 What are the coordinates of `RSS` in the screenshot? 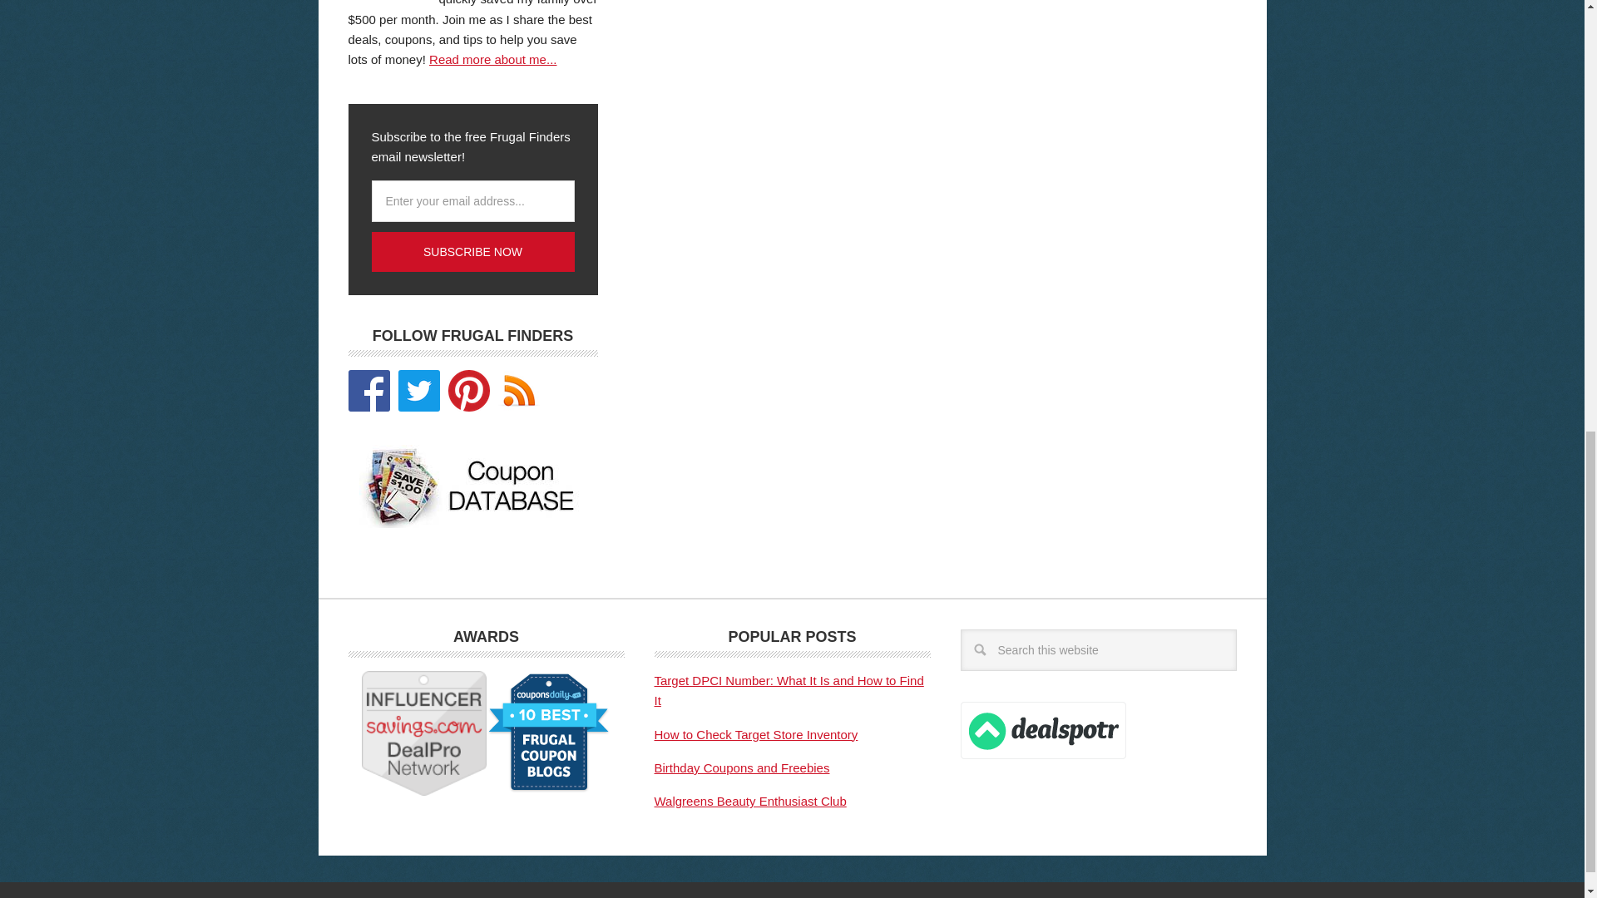 It's located at (517, 390).